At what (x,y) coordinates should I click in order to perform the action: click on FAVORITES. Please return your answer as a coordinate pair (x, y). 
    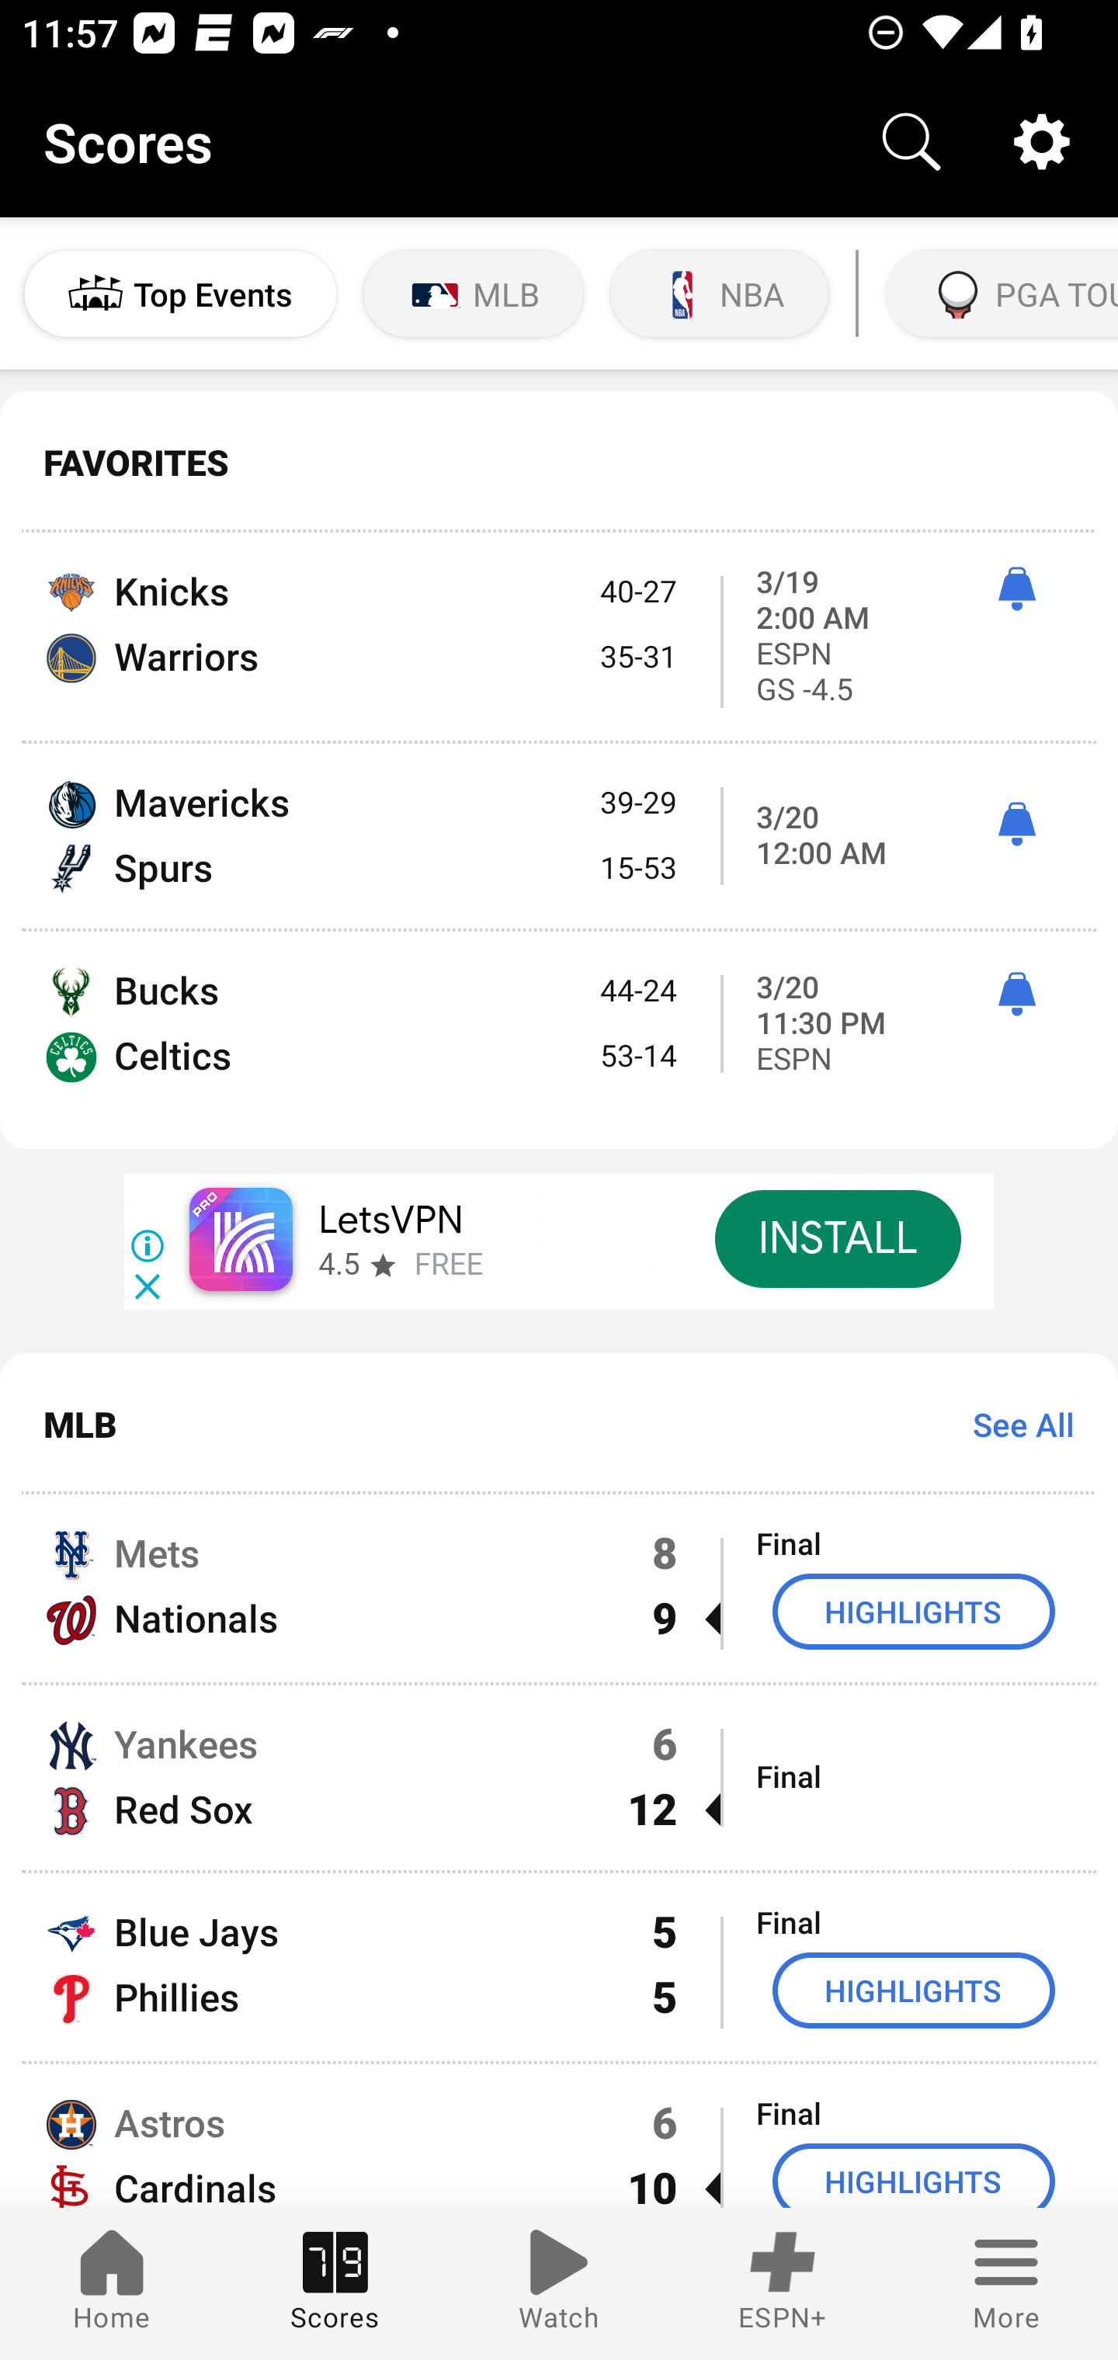
    Looking at the image, I should click on (559, 463).